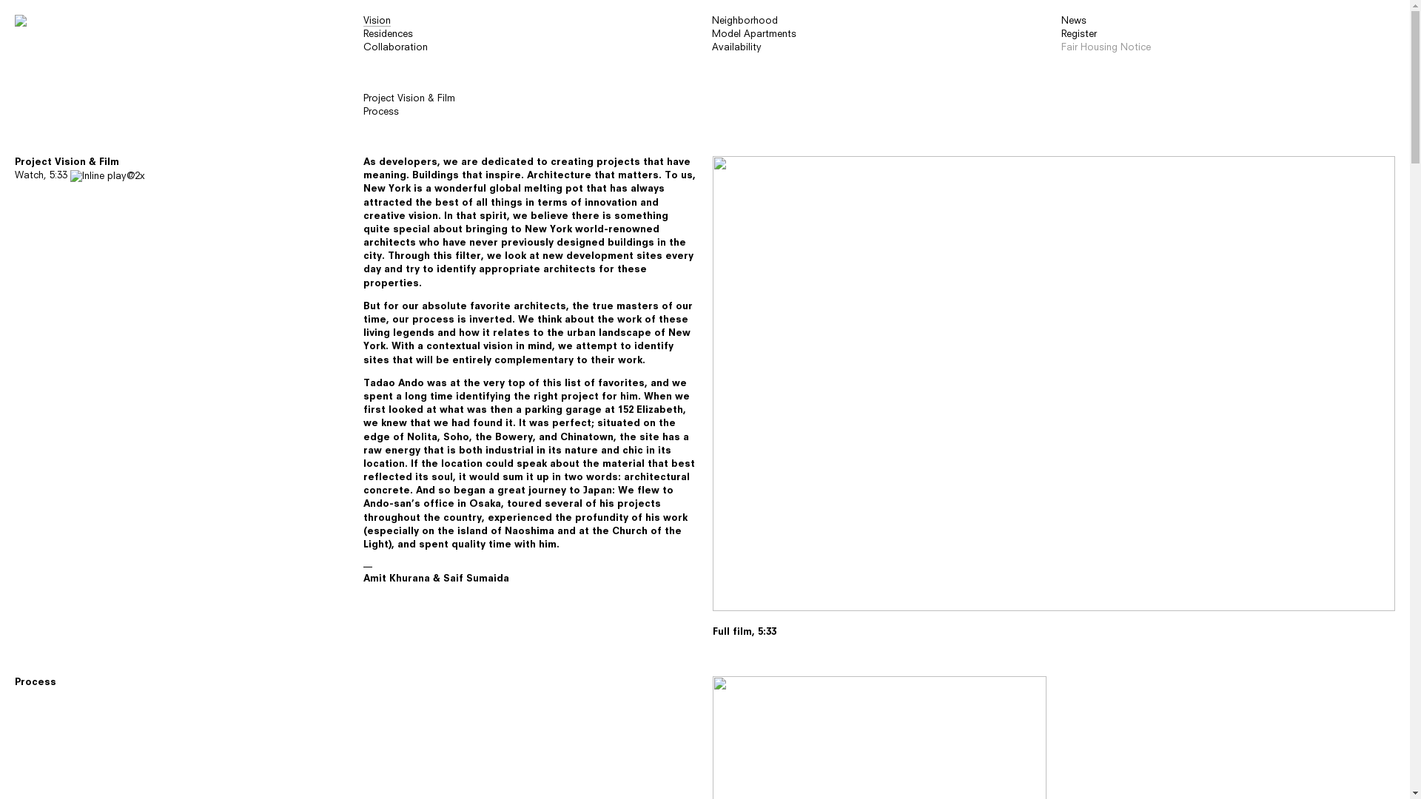  What do you see at coordinates (1083, 639) in the screenshot?
I see `Register` at bounding box center [1083, 639].